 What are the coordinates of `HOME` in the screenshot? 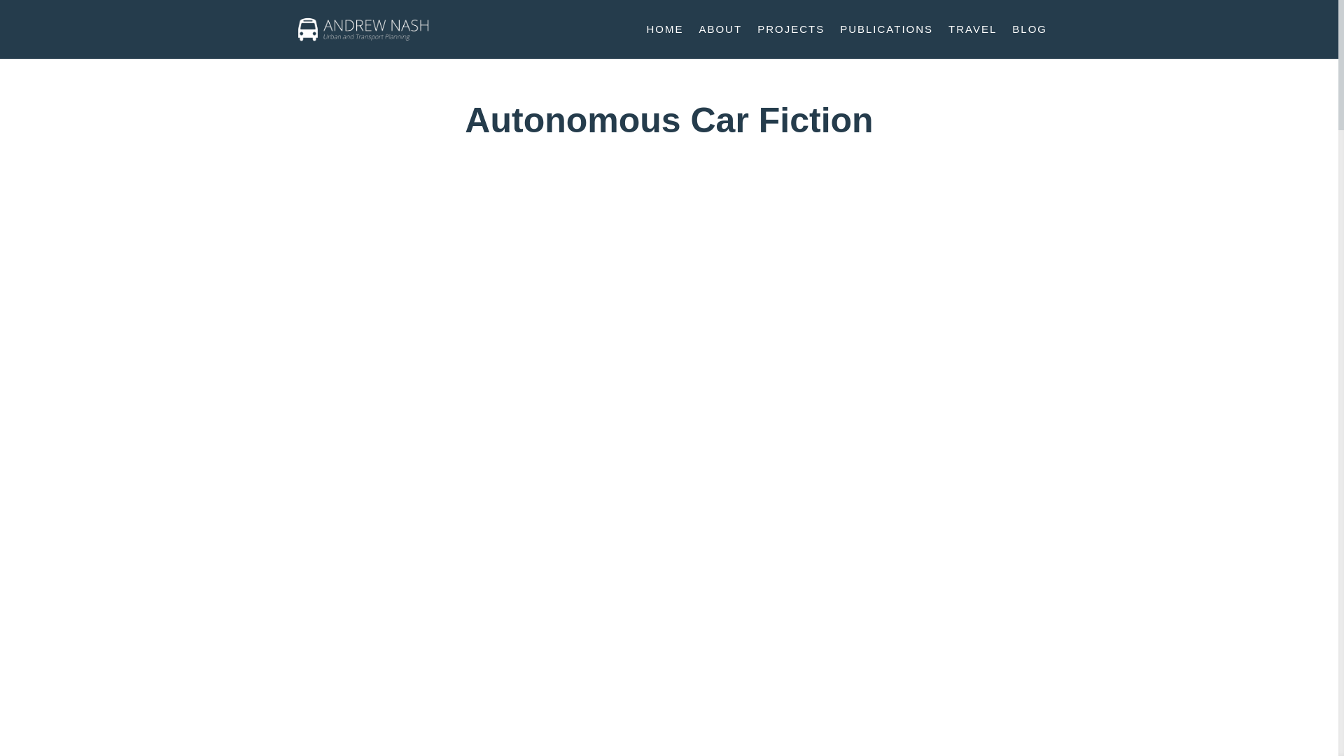 It's located at (664, 41).